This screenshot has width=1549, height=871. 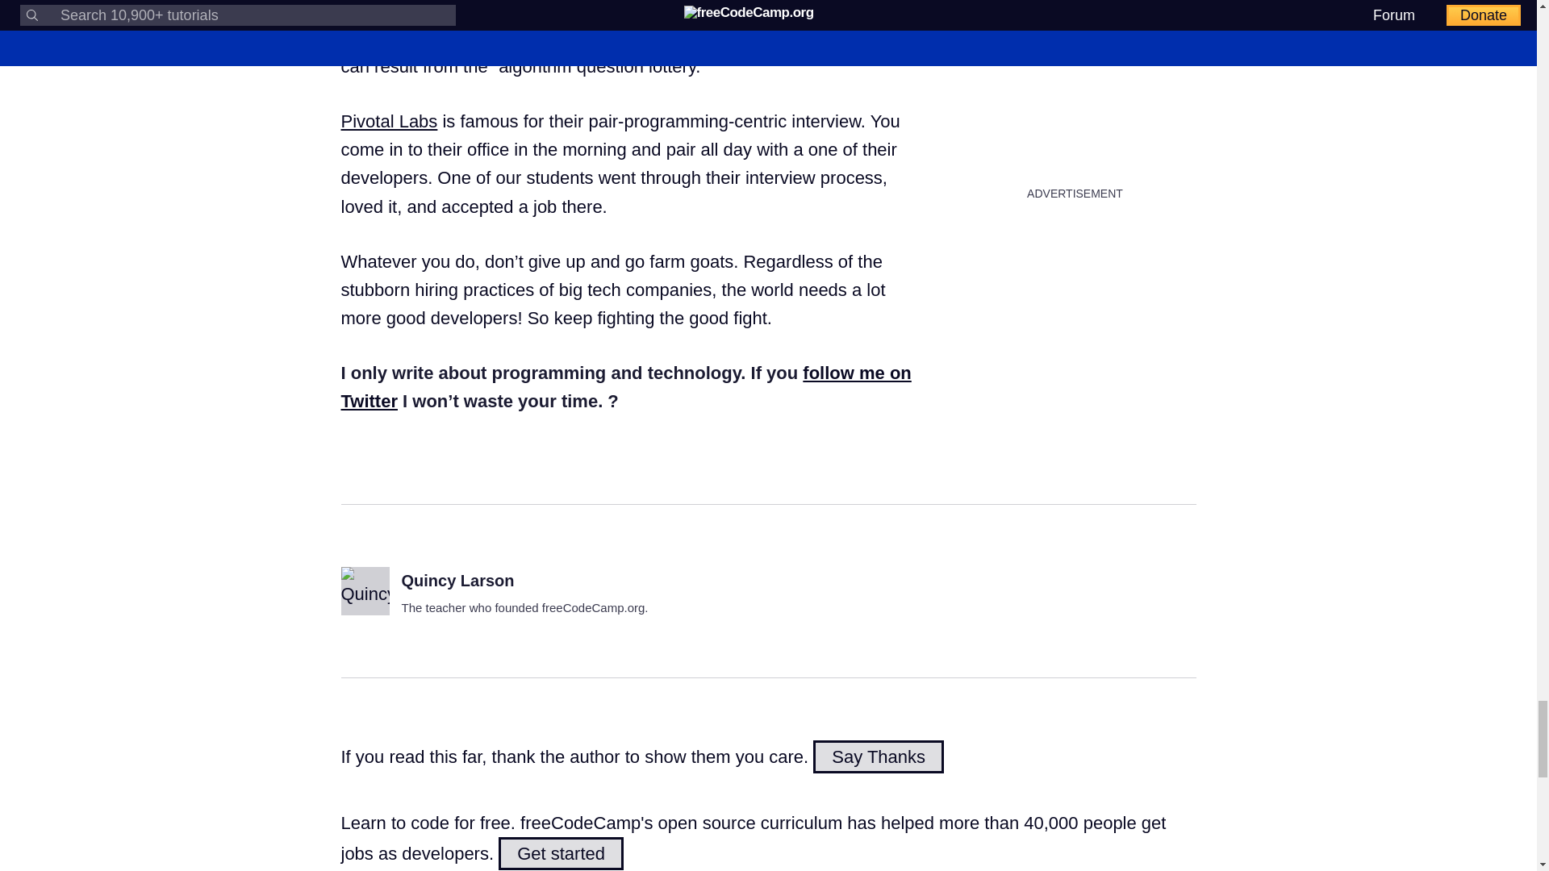 What do you see at coordinates (457, 581) in the screenshot?
I see `Quincy Larson` at bounding box center [457, 581].